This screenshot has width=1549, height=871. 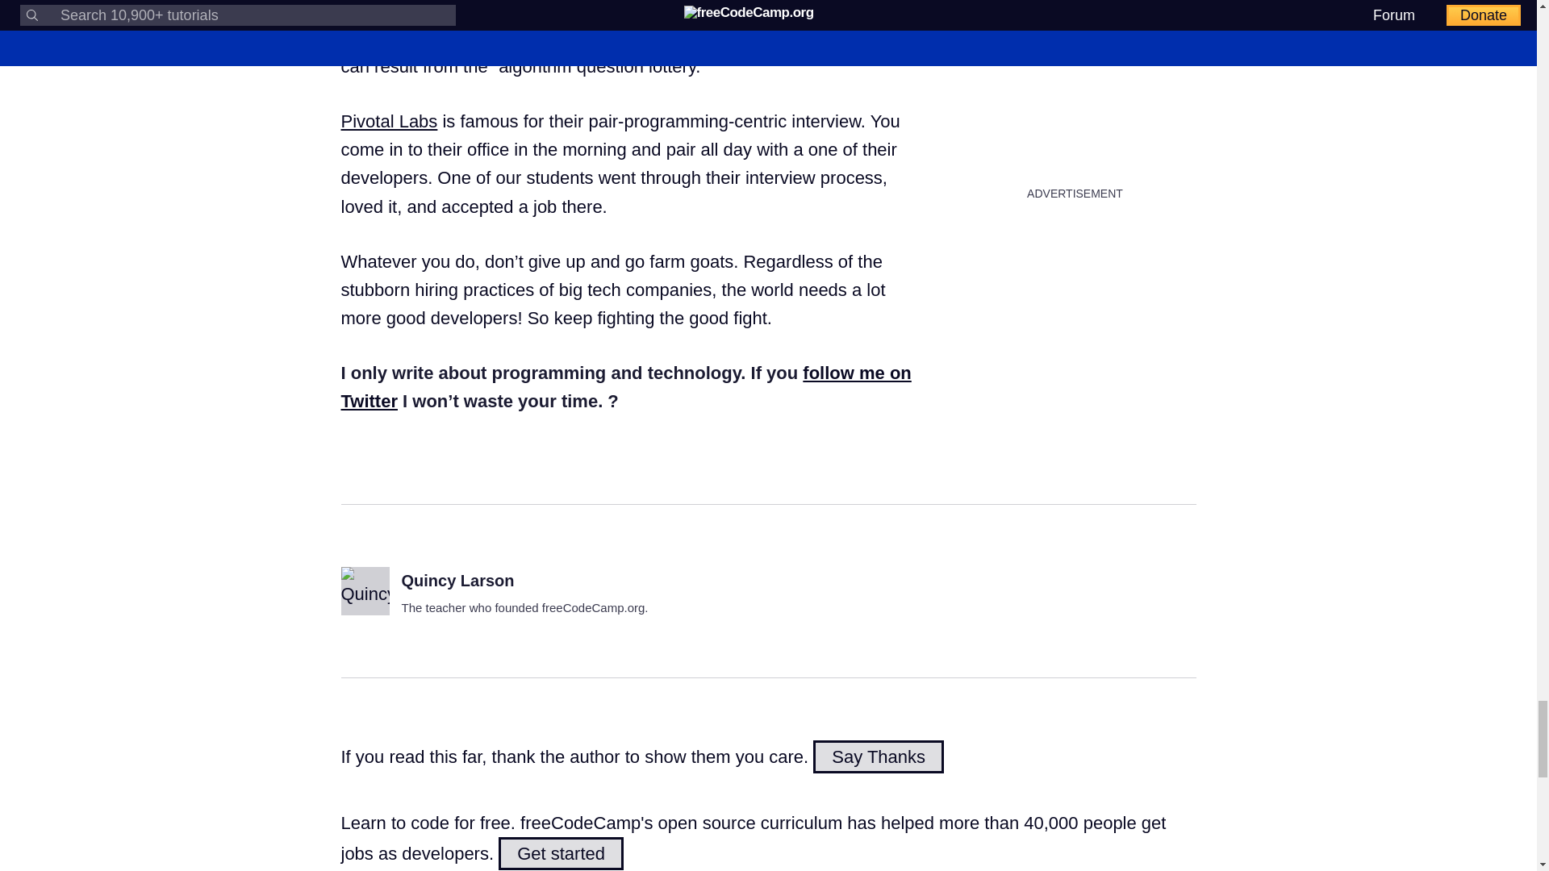 What do you see at coordinates (457, 581) in the screenshot?
I see `Quincy Larson` at bounding box center [457, 581].